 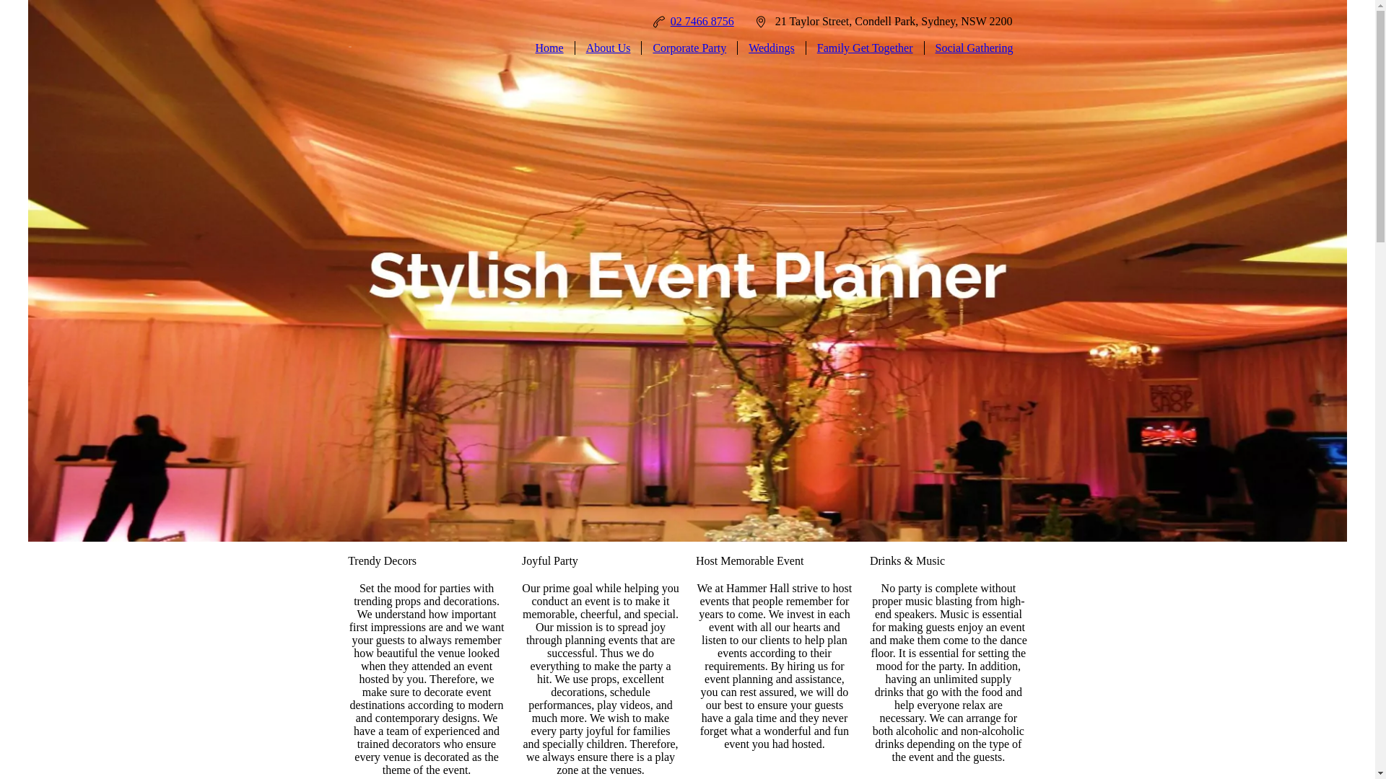 What do you see at coordinates (702, 22) in the screenshot?
I see `02 7466 8756` at bounding box center [702, 22].